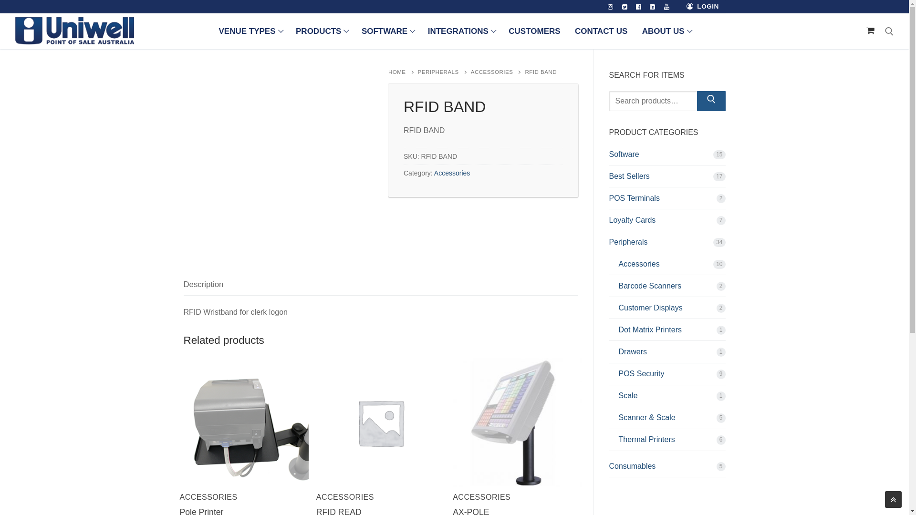 This screenshot has height=515, width=916. What do you see at coordinates (250, 31) in the screenshot?
I see `VENUE TYPES
 ` at bounding box center [250, 31].